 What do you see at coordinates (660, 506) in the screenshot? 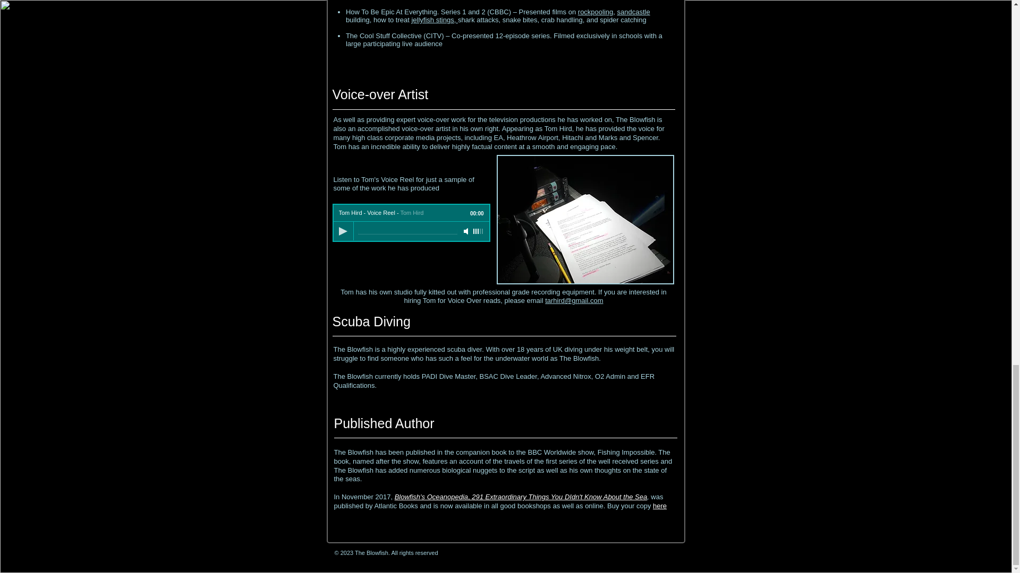
I see `here` at bounding box center [660, 506].